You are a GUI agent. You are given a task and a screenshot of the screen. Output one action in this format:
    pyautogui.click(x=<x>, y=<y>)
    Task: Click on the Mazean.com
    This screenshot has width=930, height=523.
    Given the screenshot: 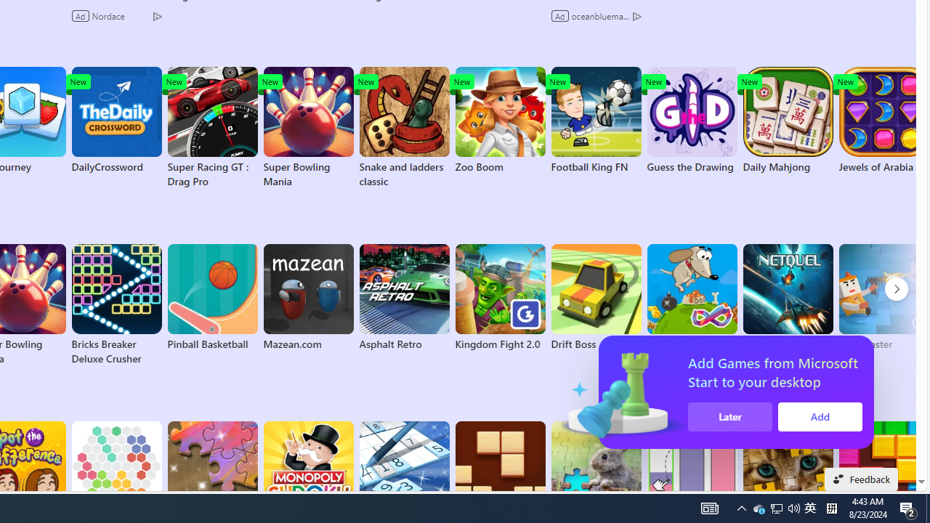 What is the action you would take?
    pyautogui.click(x=308, y=298)
    